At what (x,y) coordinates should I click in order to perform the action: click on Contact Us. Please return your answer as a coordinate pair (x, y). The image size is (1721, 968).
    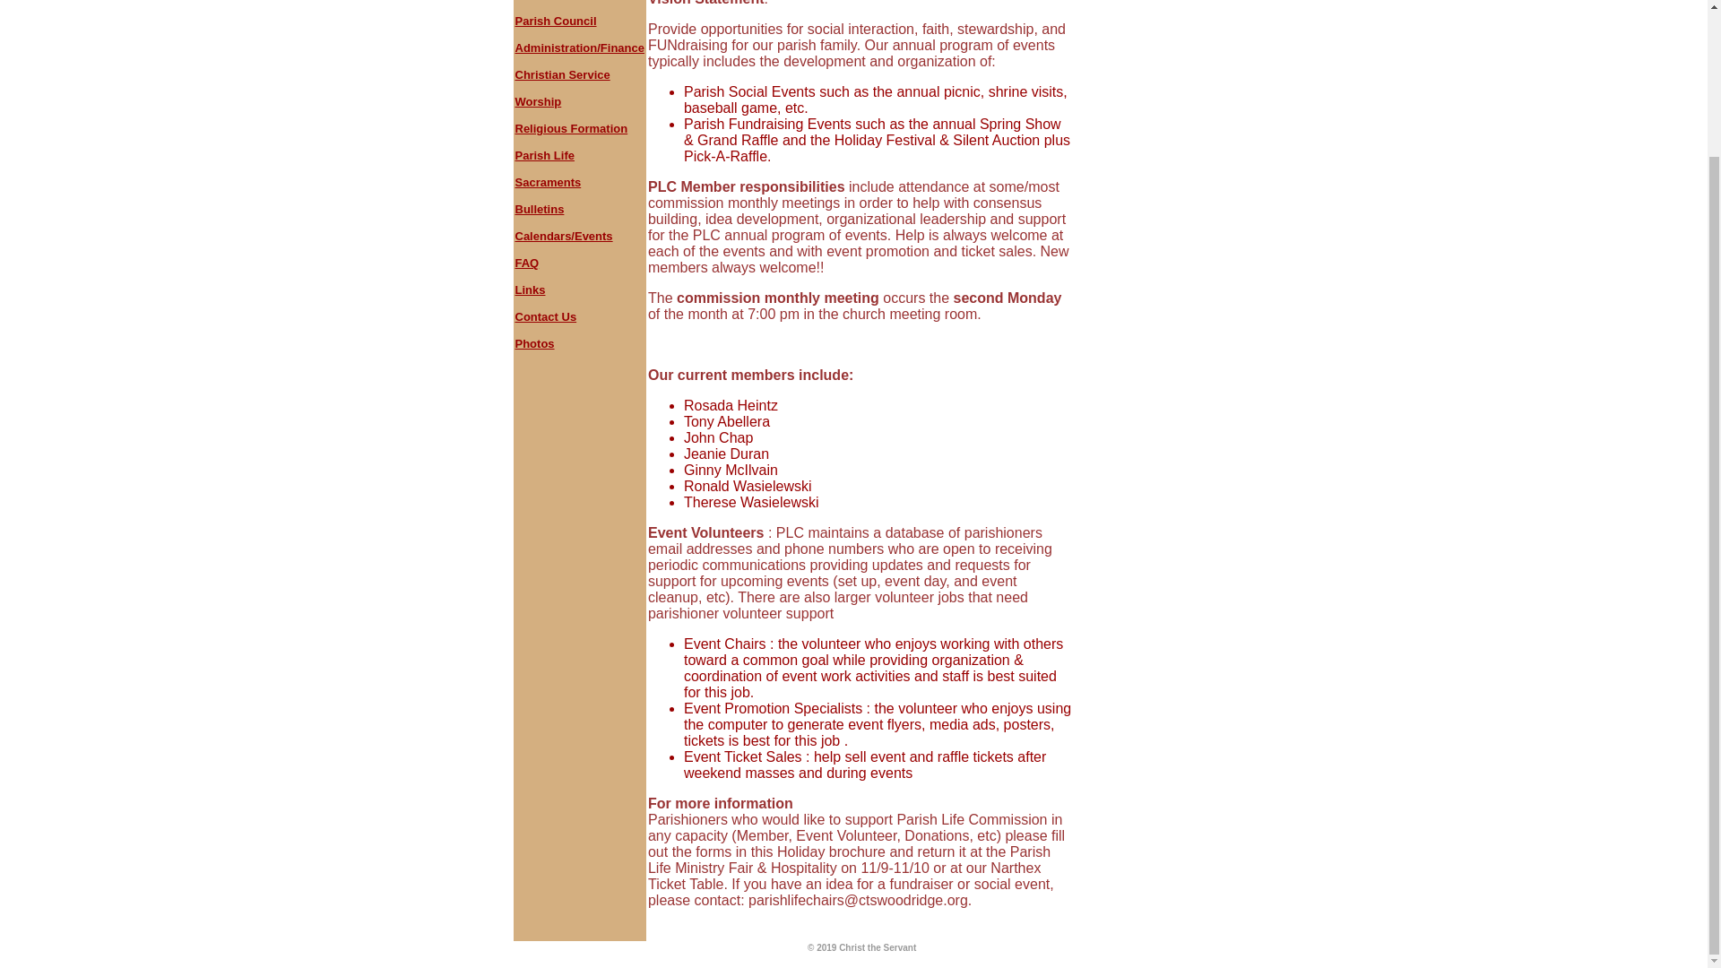
    Looking at the image, I should click on (545, 315).